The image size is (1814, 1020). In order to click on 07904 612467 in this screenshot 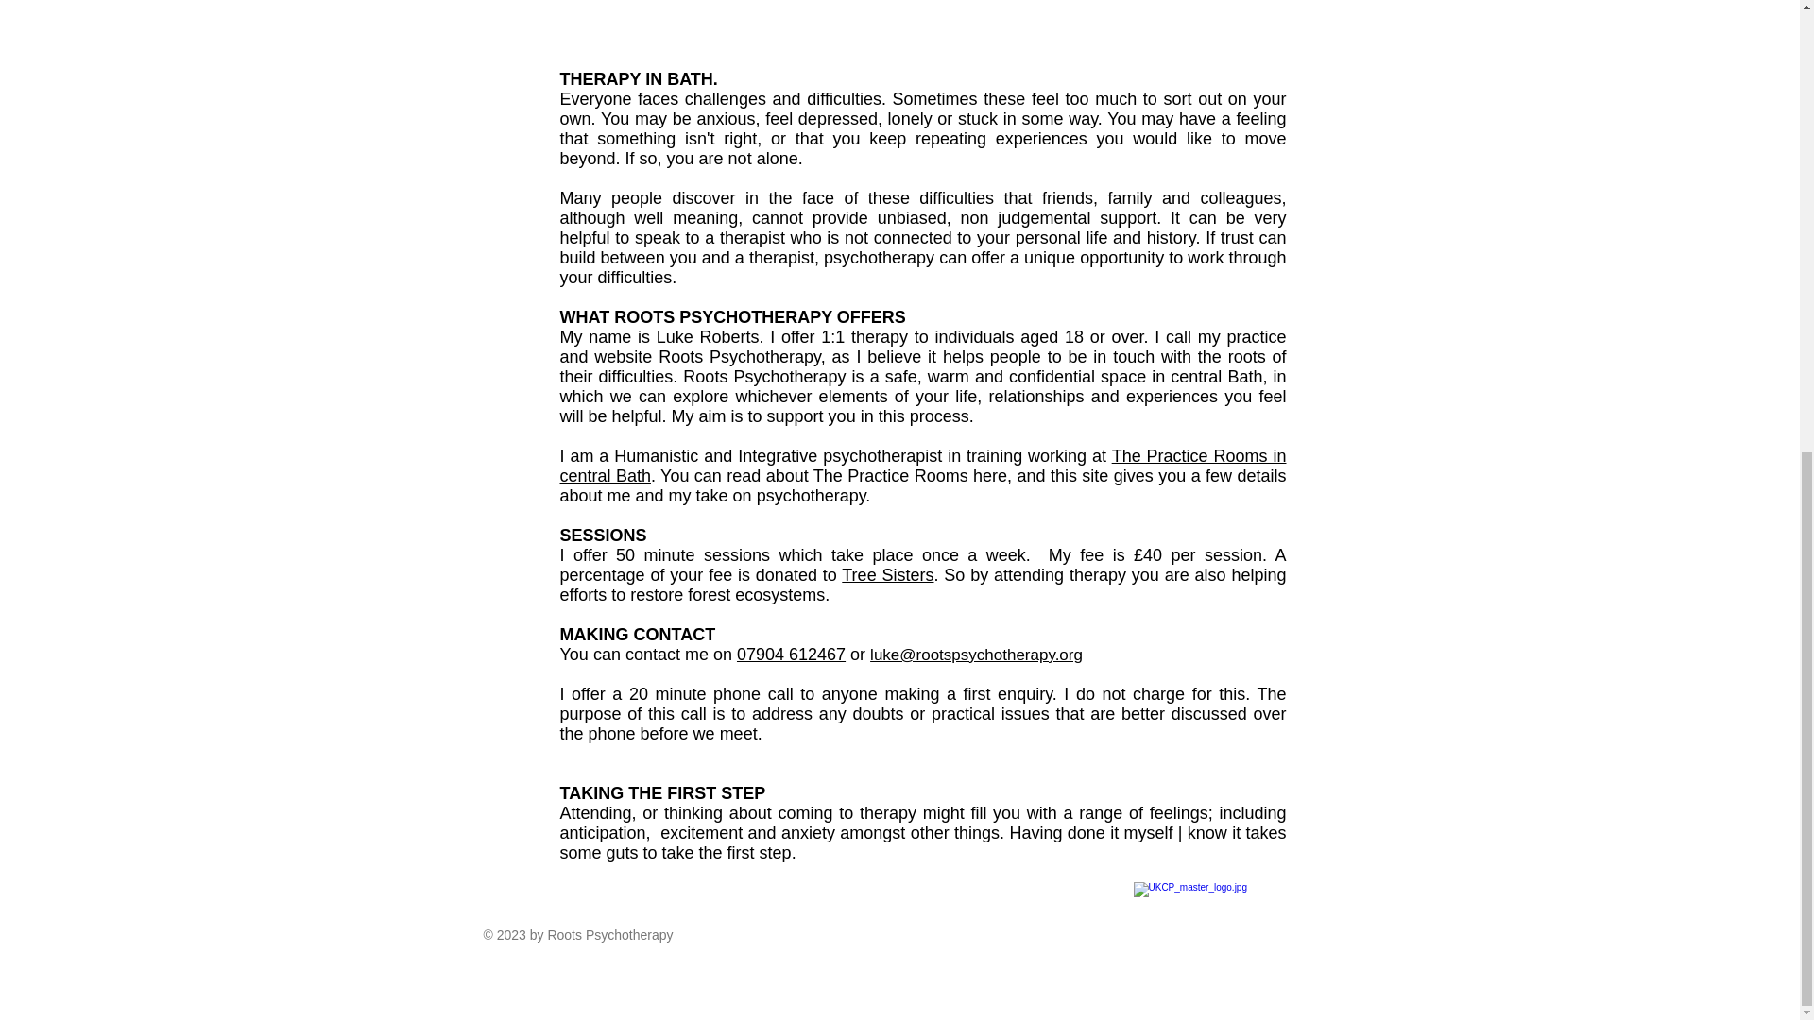, I will do `click(790, 654)`.